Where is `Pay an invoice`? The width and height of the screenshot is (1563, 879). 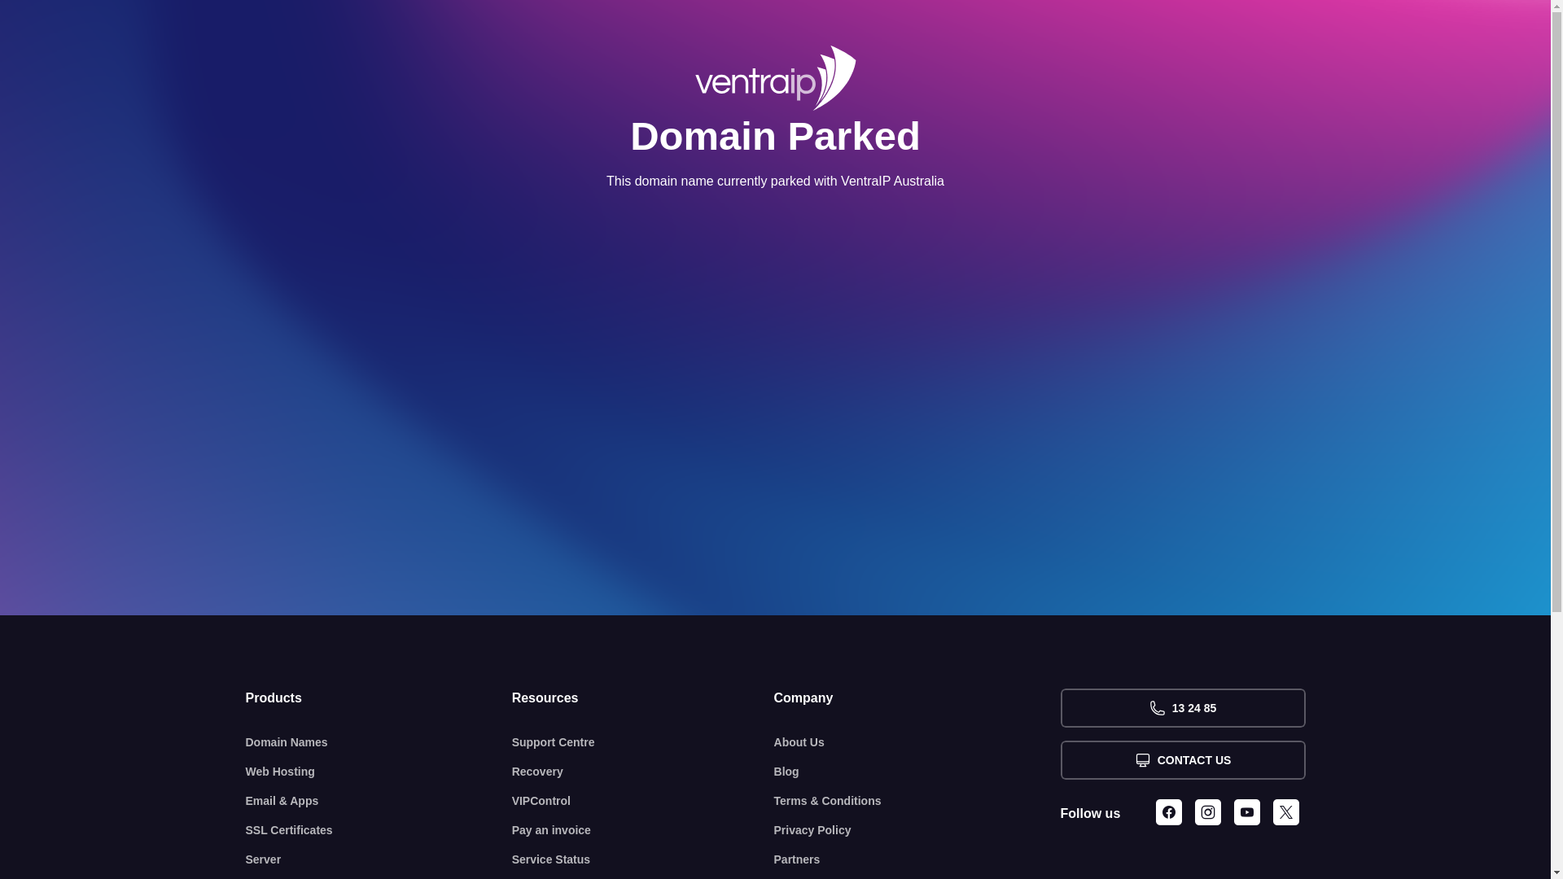 Pay an invoice is located at coordinates (643, 830).